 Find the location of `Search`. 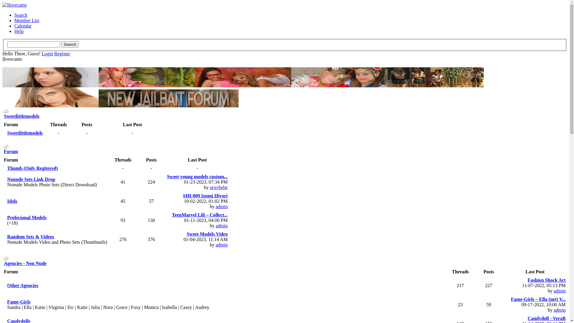

Search is located at coordinates (70, 44).